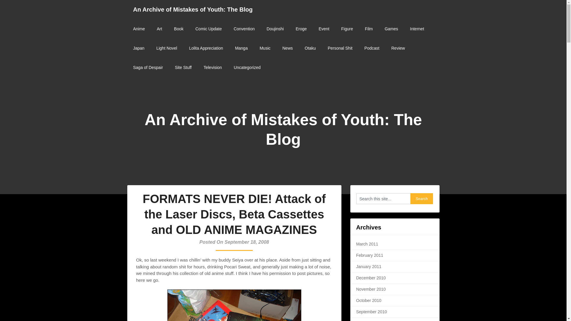  I want to click on Television, so click(212, 68).